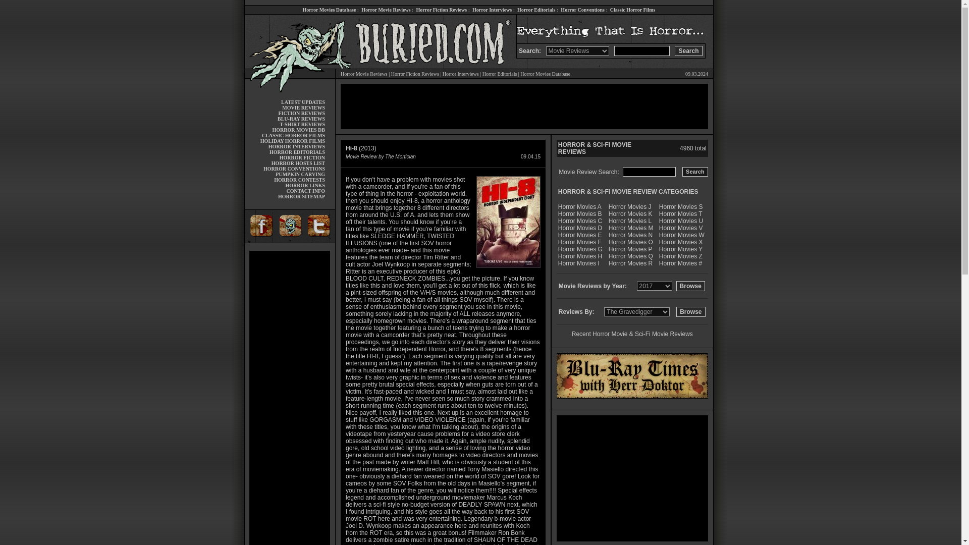 This screenshot has height=545, width=969. Describe the element at coordinates (500, 74) in the screenshot. I see `Horror Editorials` at that location.